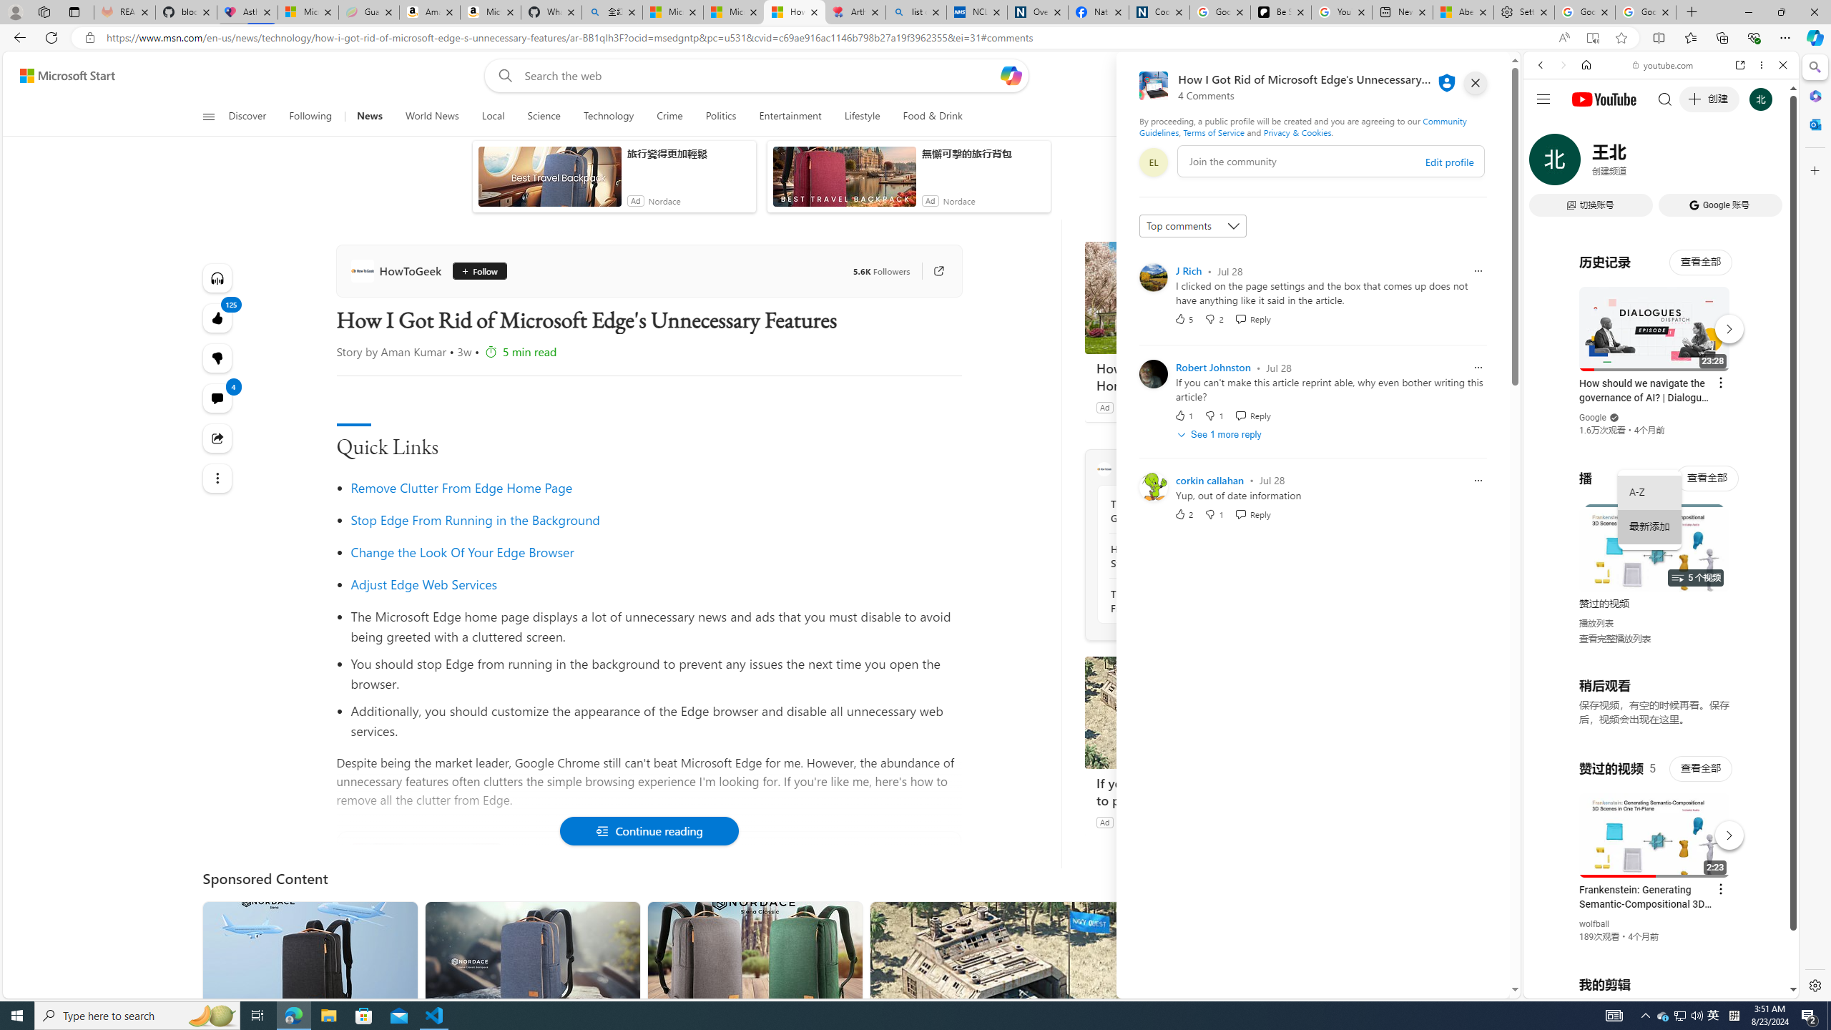 The height and width of the screenshot is (1030, 1831). What do you see at coordinates (1664, 65) in the screenshot?
I see `youtube.com` at bounding box center [1664, 65].